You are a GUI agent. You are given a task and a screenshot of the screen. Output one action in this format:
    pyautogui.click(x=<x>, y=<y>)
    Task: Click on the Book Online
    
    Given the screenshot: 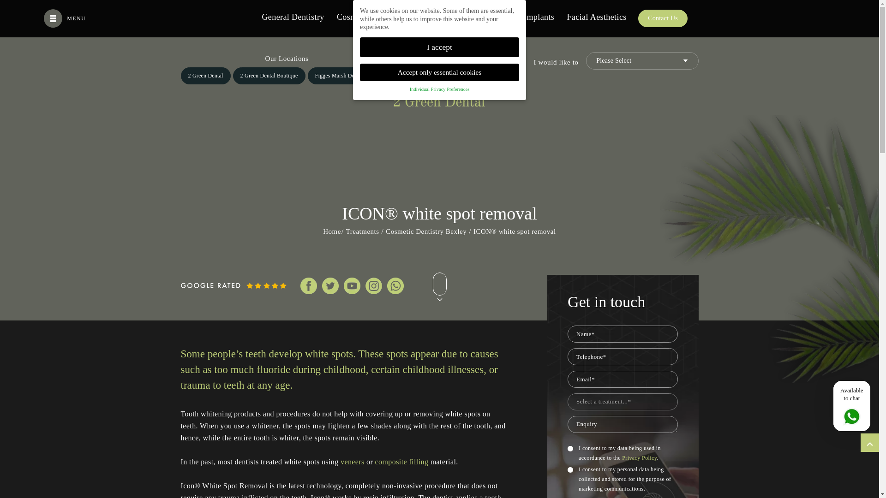 What is the action you would take?
    pyautogui.click(x=613, y=19)
    